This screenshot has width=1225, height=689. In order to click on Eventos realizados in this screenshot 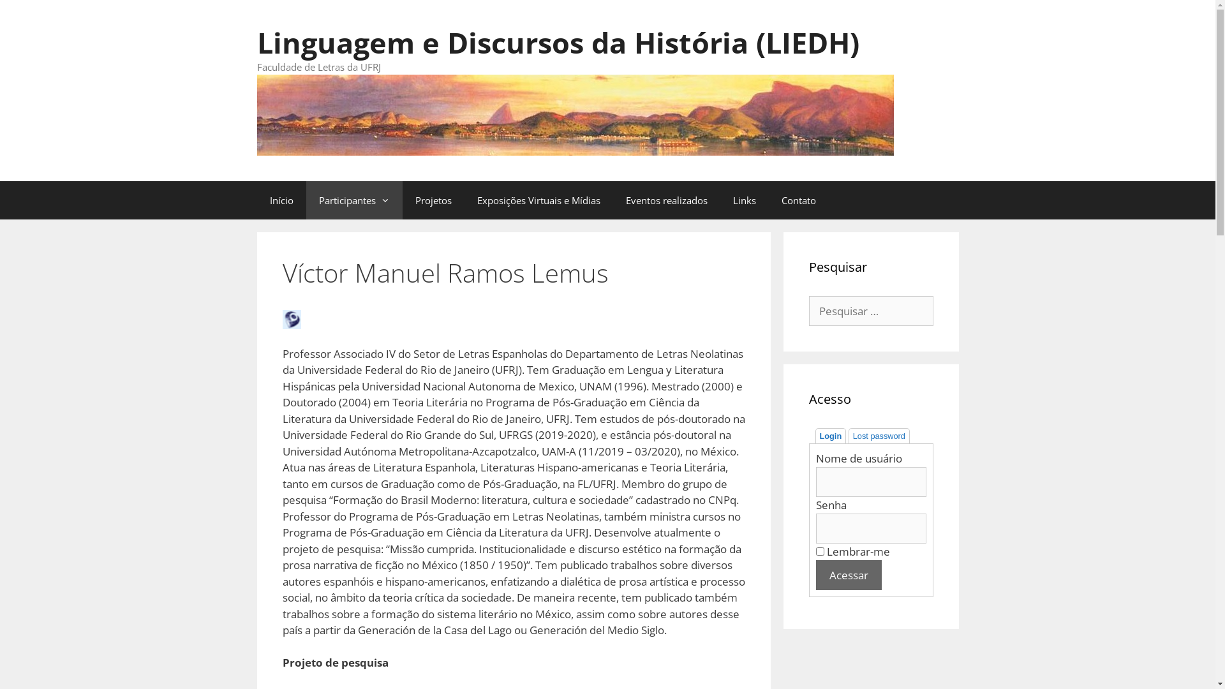, I will do `click(666, 200)`.